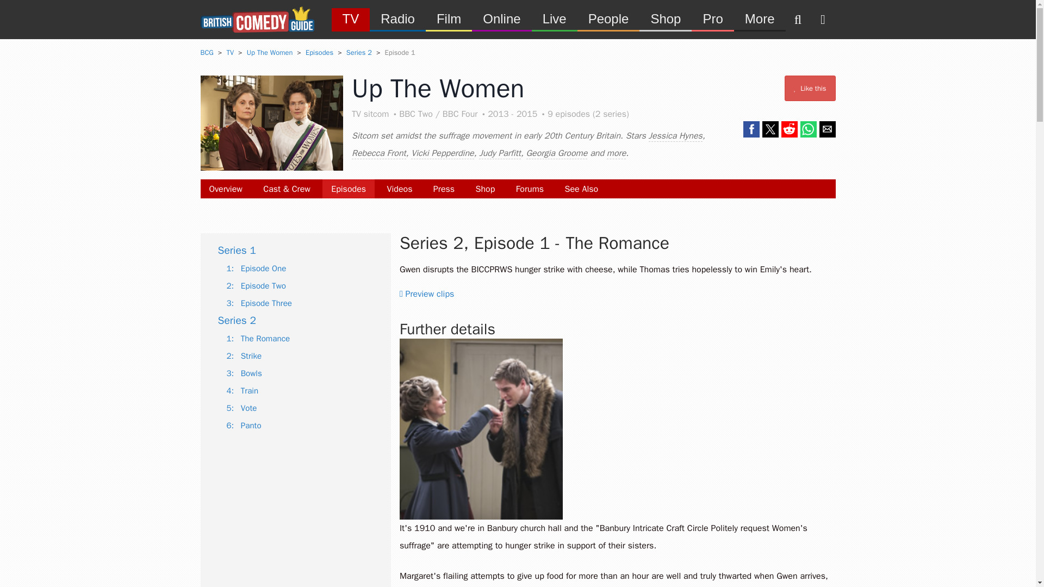 The width and height of the screenshot is (1044, 587). What do you see at coordinates (608, 18) in the screenshot?
I see `People` at bounding box center [608, 18].